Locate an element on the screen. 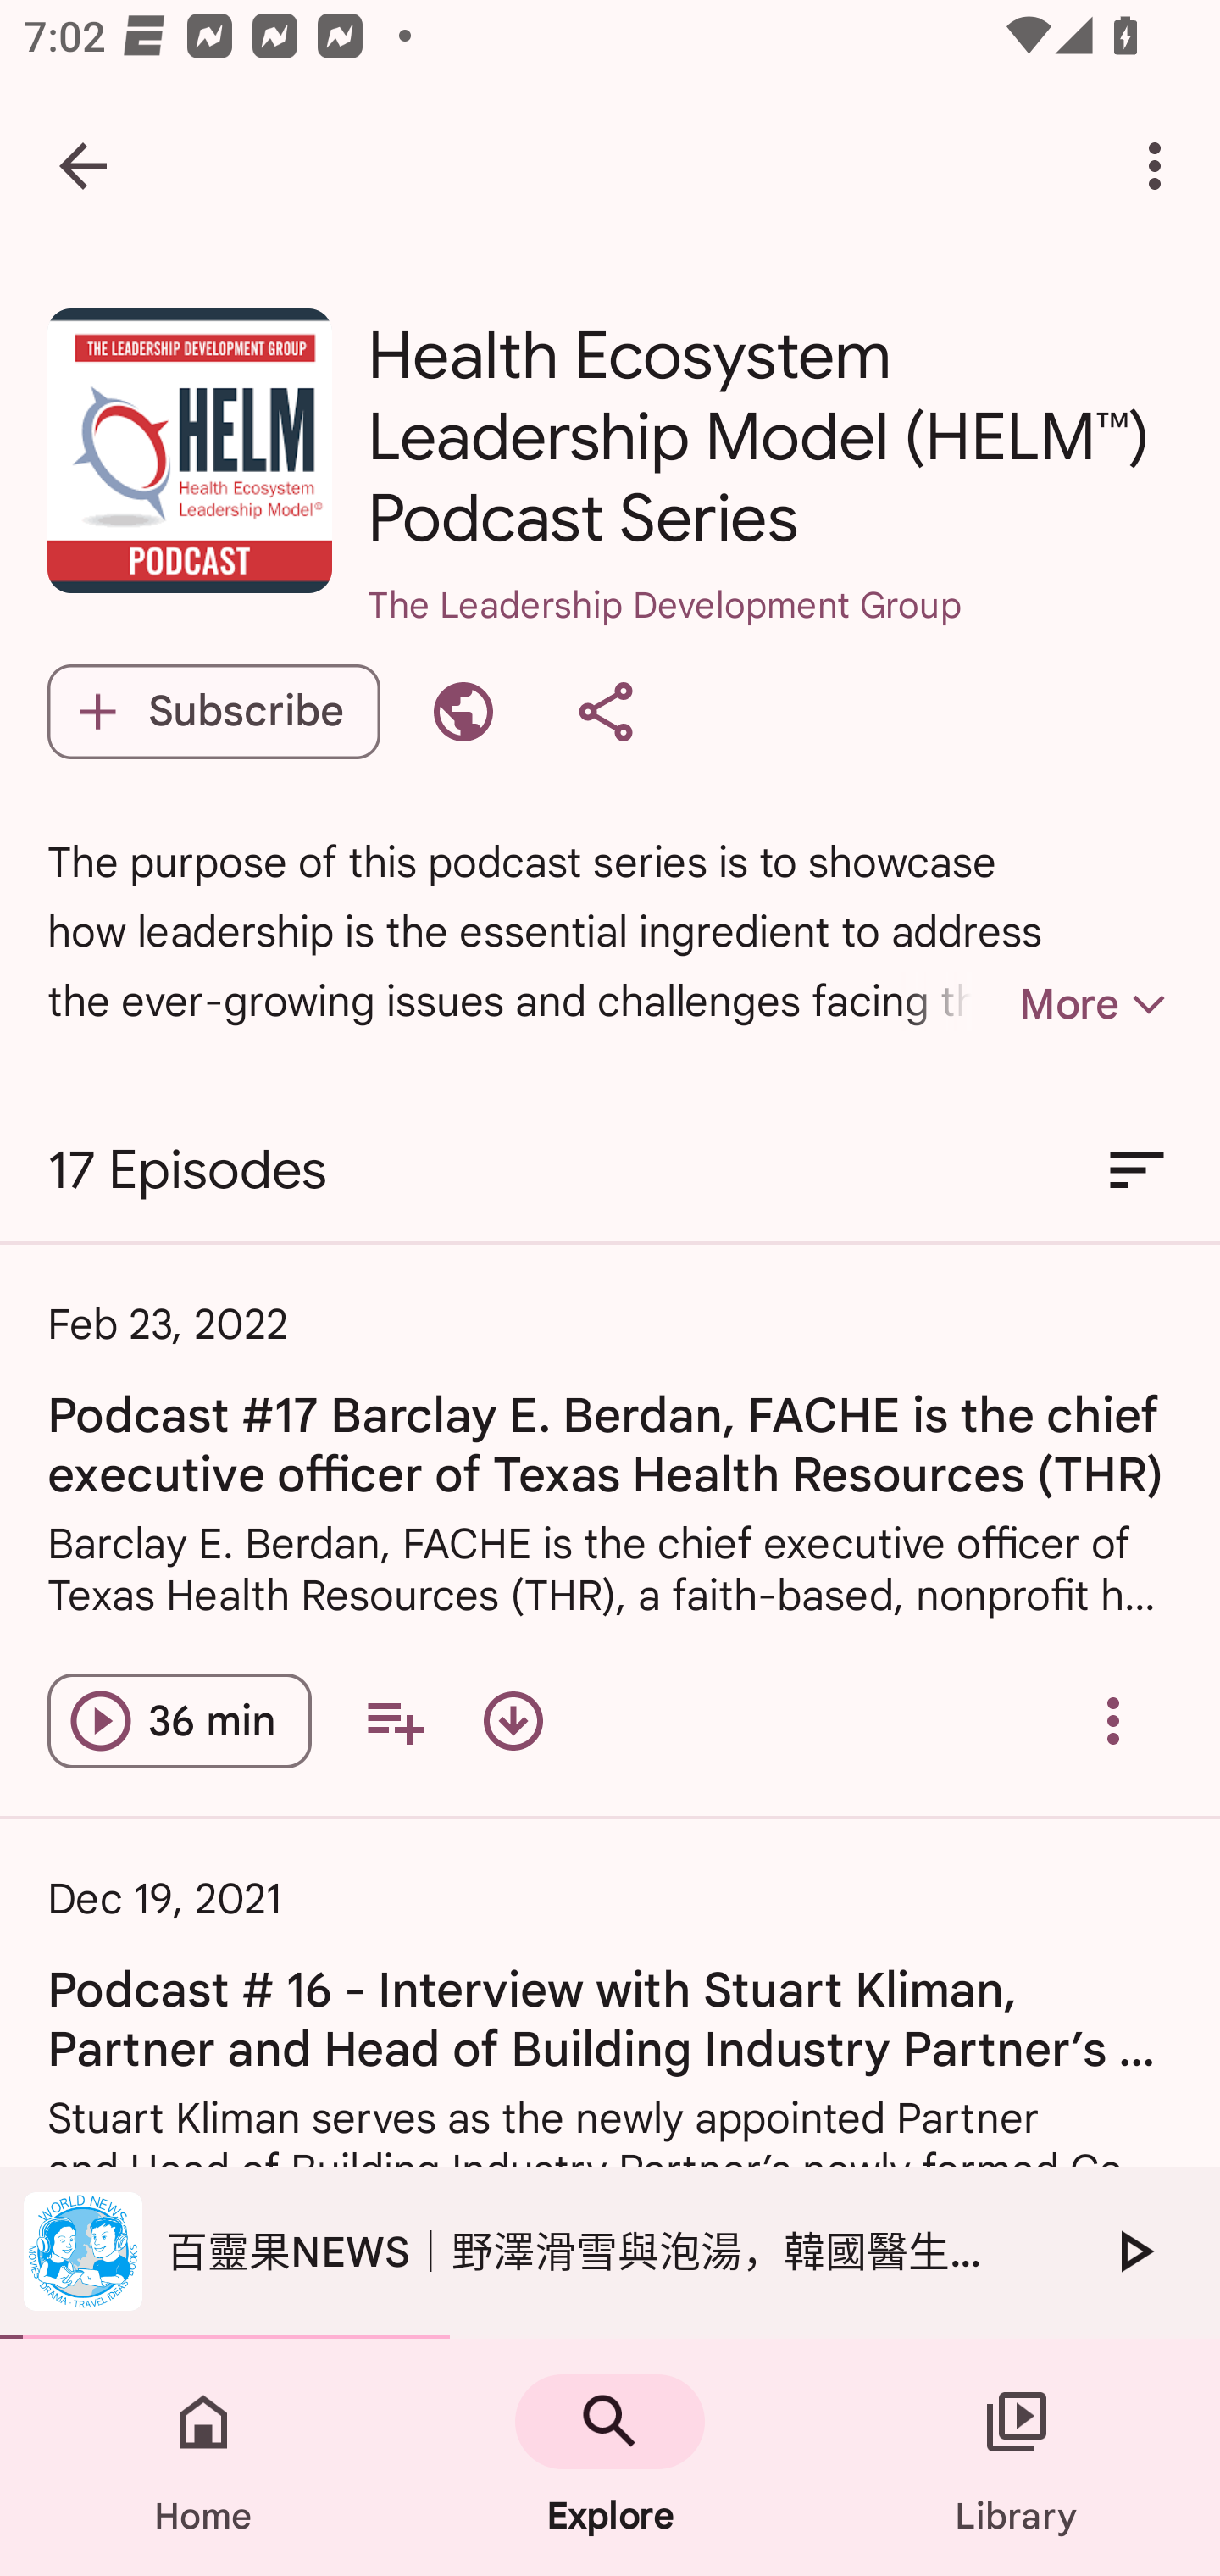 This screenshot has height=2576, width=1220. Sort is located at coordinates (1137, 1171).